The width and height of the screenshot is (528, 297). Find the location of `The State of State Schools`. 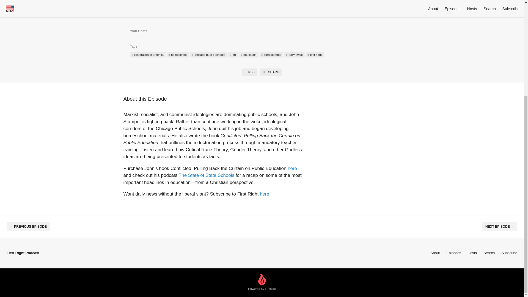

The State of State Schools is located at coordinates (207, 175).